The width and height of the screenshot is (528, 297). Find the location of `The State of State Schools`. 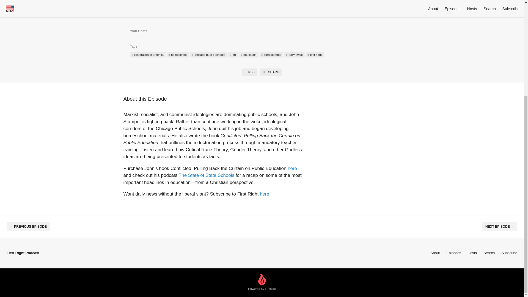

The State of State Schools is located at coordinates (207, 175).